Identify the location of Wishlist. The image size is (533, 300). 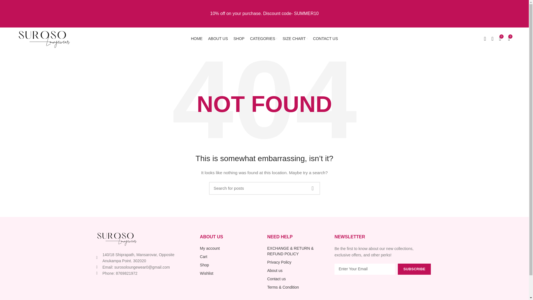
(231, 273).